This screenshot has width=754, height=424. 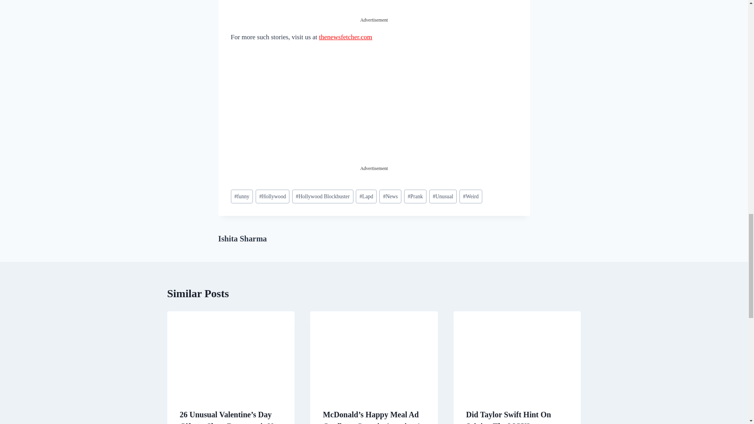 I want to click on Prank, so click(x=415, y=196).